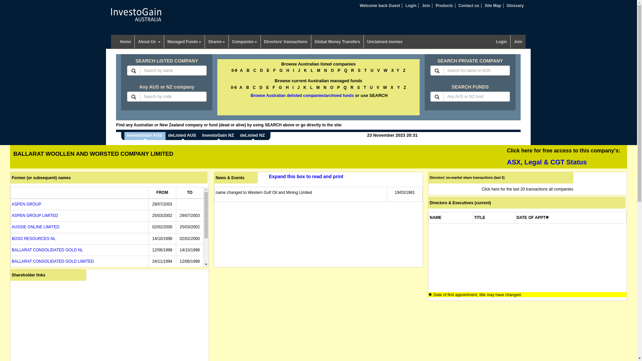  What do you see at coordinates (245, 42) in the screenshot?
I see `Companies` at bounding box center [245, 42].